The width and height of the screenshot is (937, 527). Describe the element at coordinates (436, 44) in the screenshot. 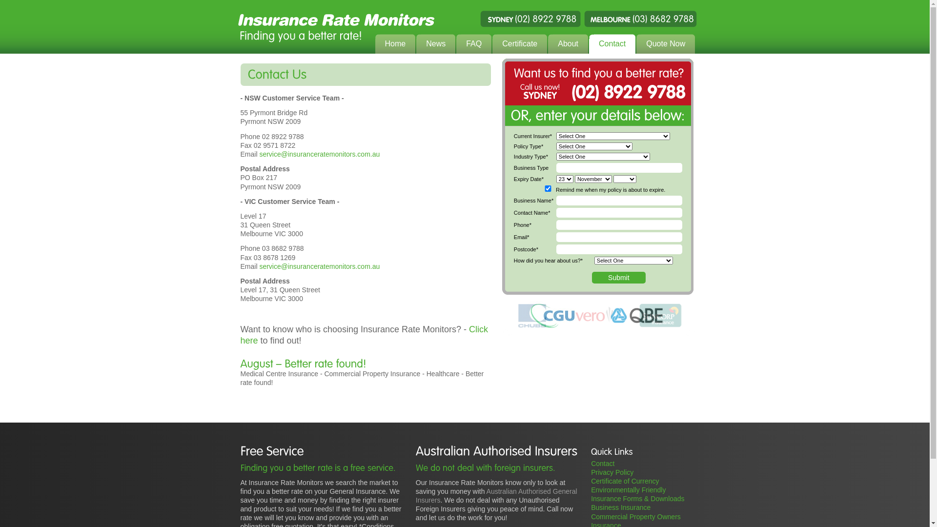

I see `News` at that location.